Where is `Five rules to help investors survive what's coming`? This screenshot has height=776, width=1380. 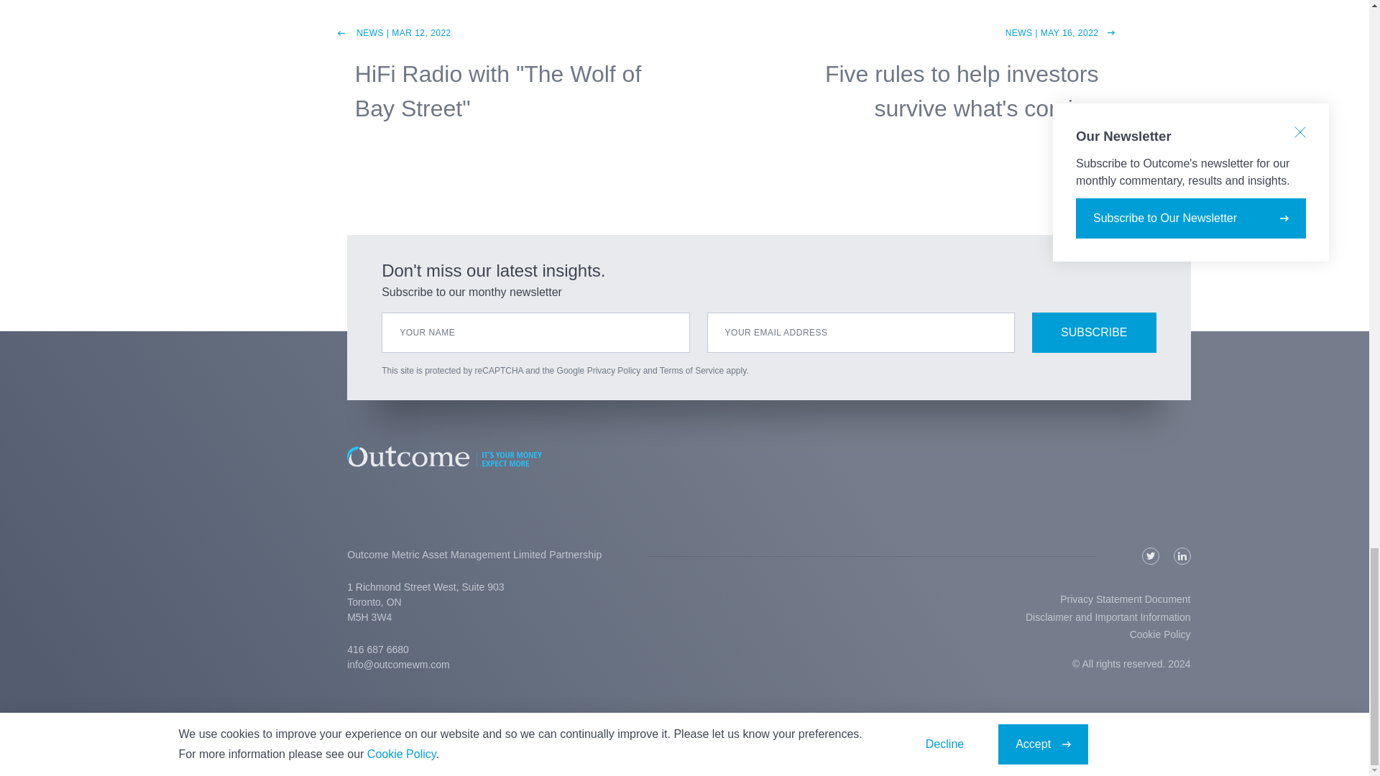 Five rules to help investors survive what's coming is located at coordinates (962, 91).